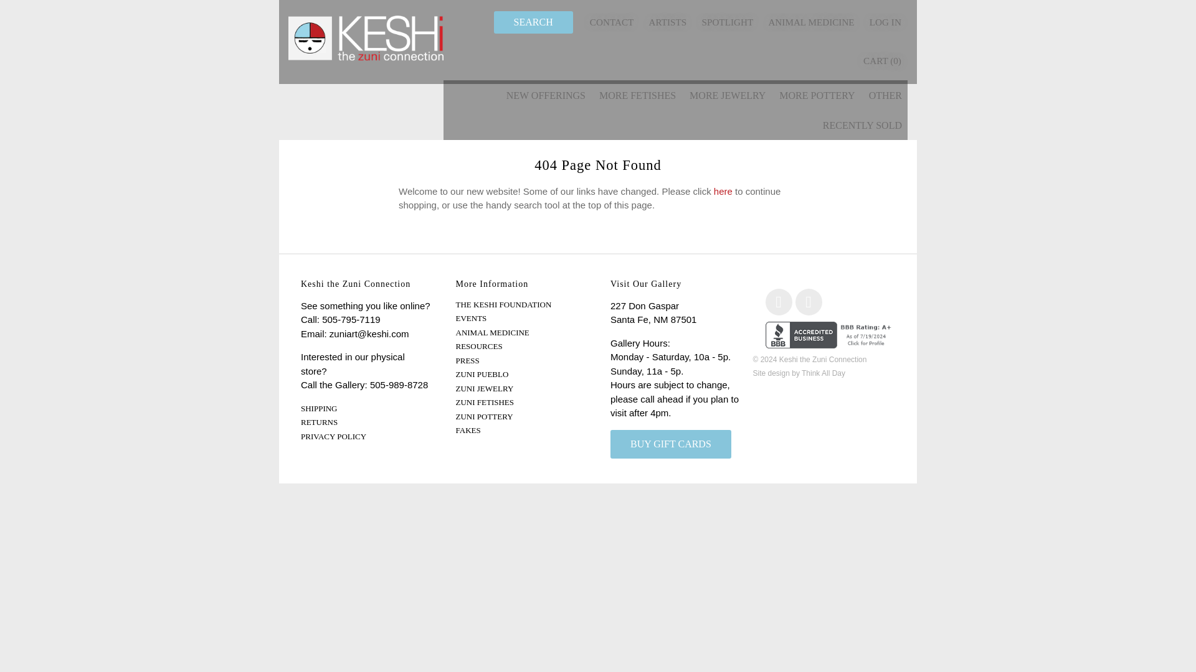 This screenshot has width=1196, height=672. What do you see at coordinates (484, 417) in the screenshot?
I see `Zuni Pottery` at bounding box center [484, 417].